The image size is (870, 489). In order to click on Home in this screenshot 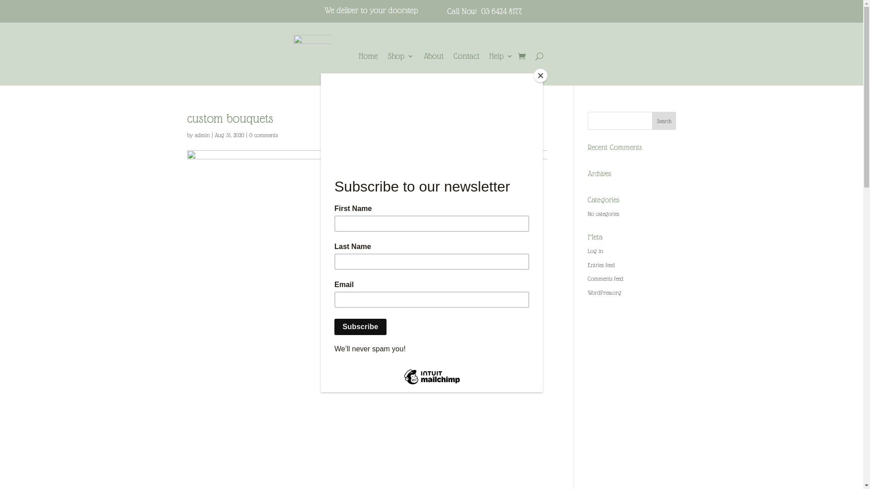, I will do `click(368, 58)`.